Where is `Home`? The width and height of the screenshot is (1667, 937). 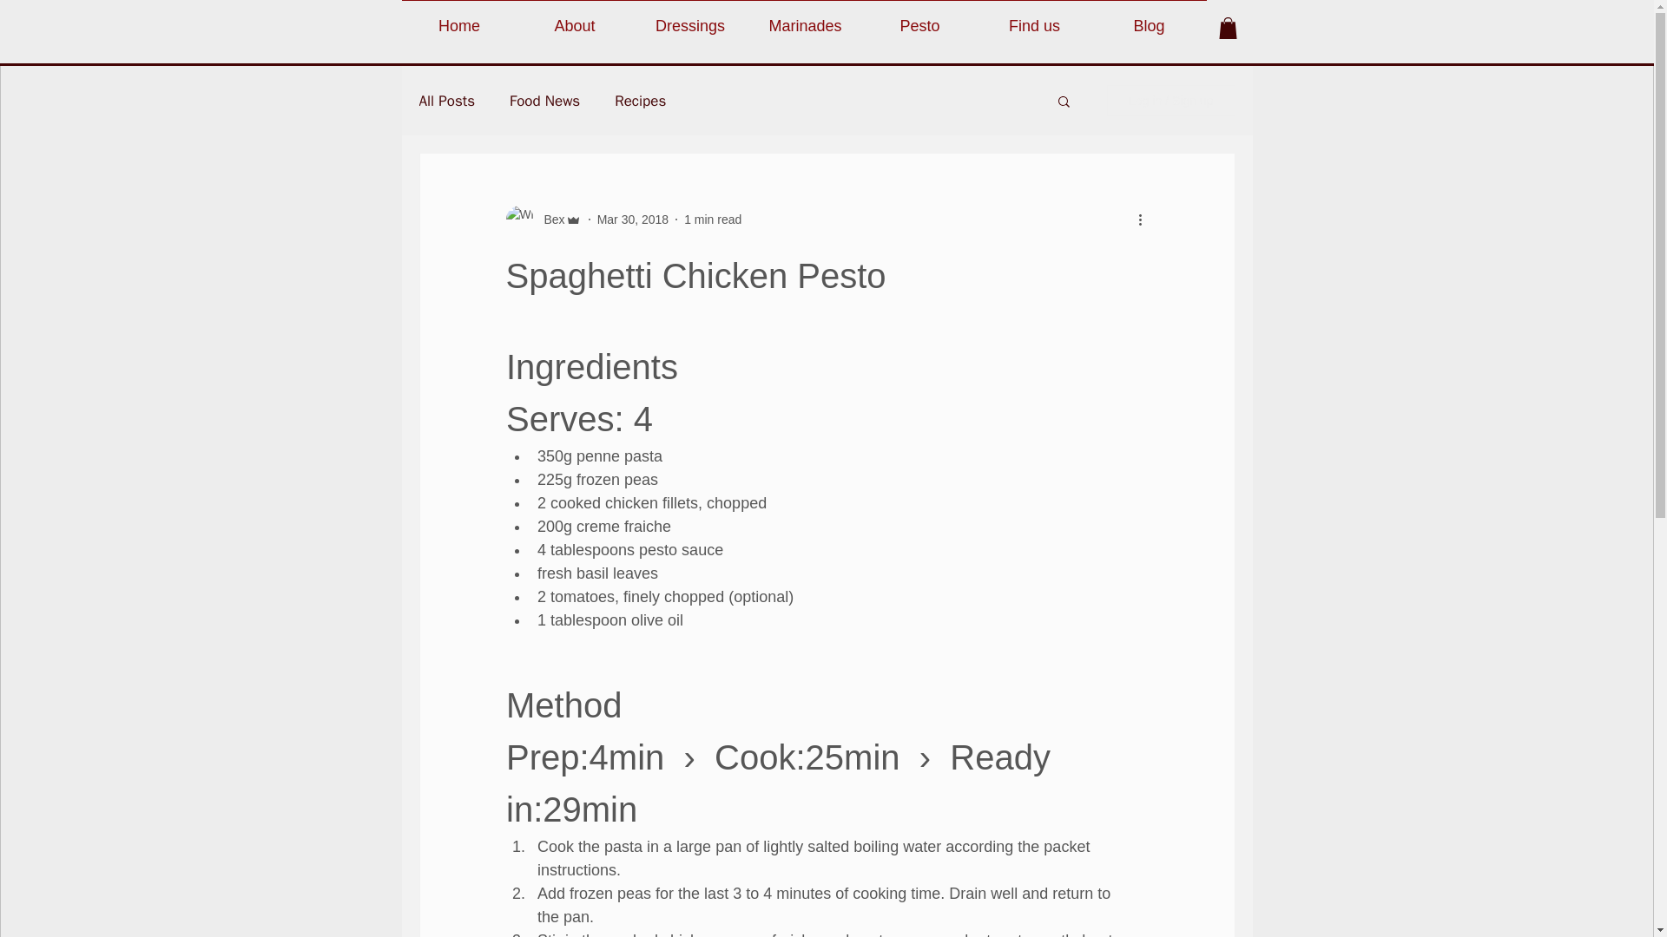 Home is located at coordinates (458, 18).